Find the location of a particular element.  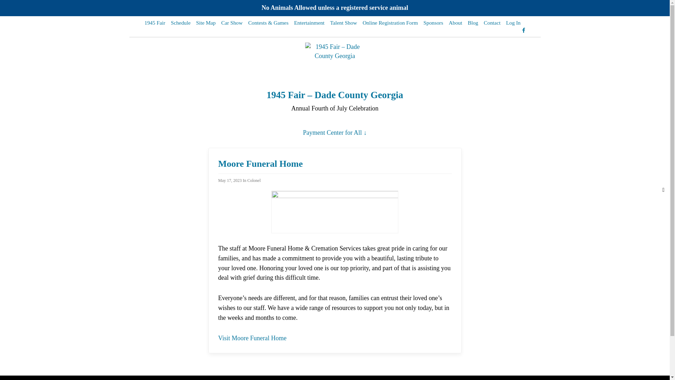

Site Map is located at coordinates (206, 23).